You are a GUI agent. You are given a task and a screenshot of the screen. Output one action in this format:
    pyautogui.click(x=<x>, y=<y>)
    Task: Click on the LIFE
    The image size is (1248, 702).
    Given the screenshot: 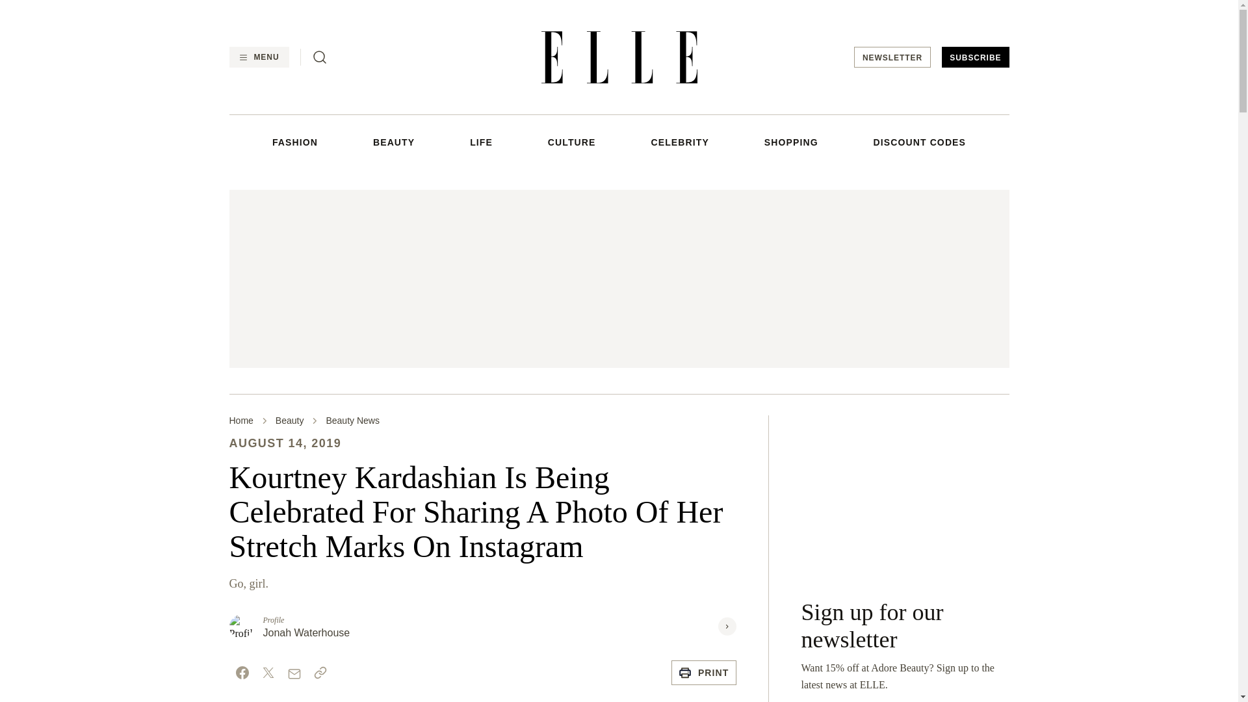 What is the action you would take?
    pyautogui.click(x=481, y=142)
    